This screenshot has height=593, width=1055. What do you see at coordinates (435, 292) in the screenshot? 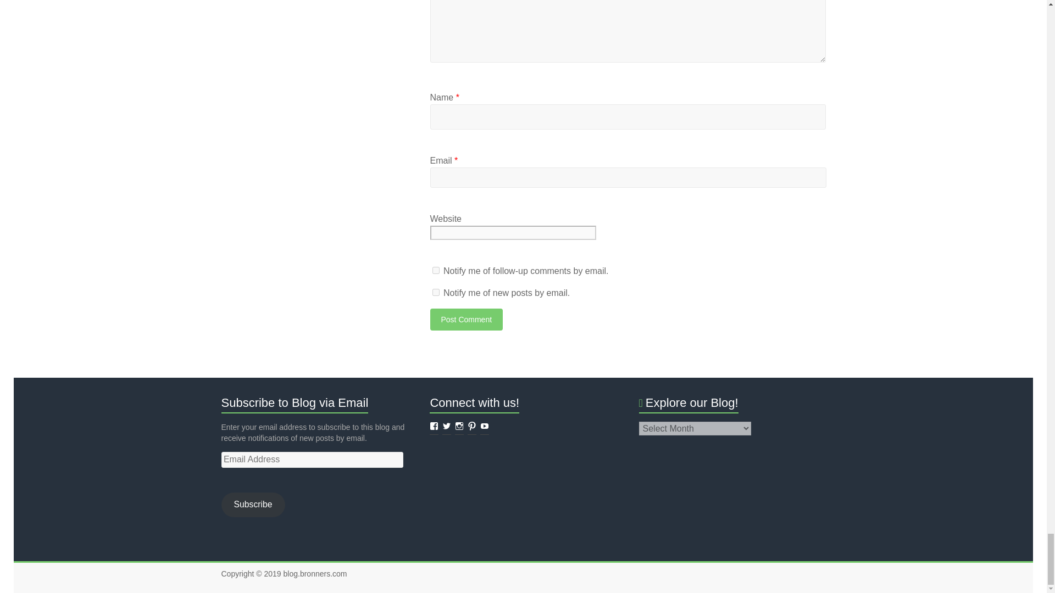
I see `subscribe` at bounding box center [435, 292].